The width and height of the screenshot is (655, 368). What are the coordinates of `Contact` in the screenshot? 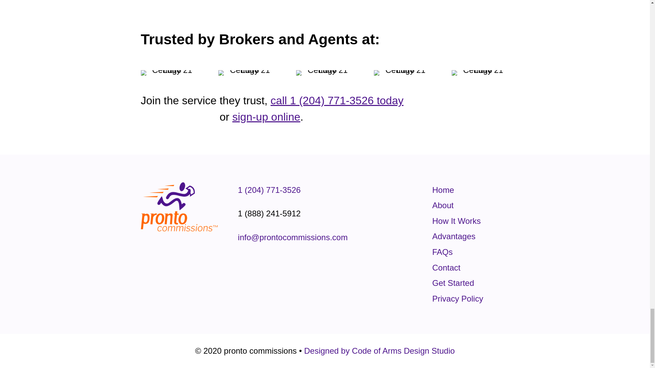 It's located at (446, 268).